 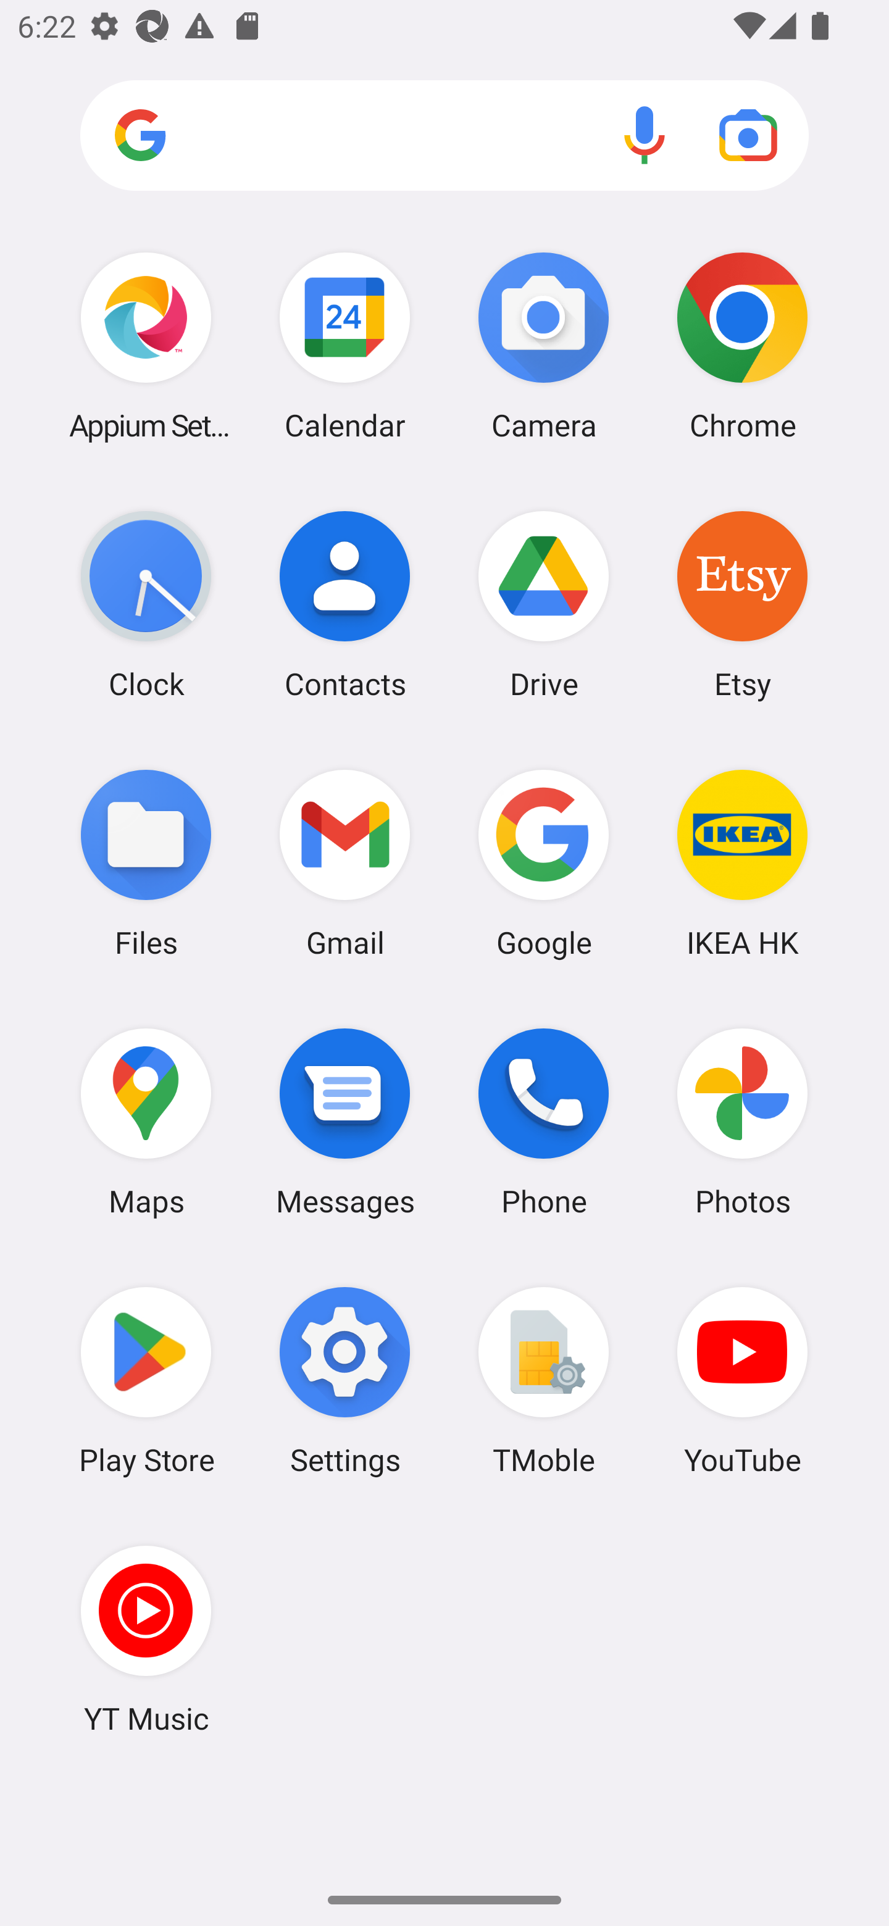 What do you see at coordinates (146, 1122) in the screenshot?
I see `Maps` at bounding box center [146, 1122].